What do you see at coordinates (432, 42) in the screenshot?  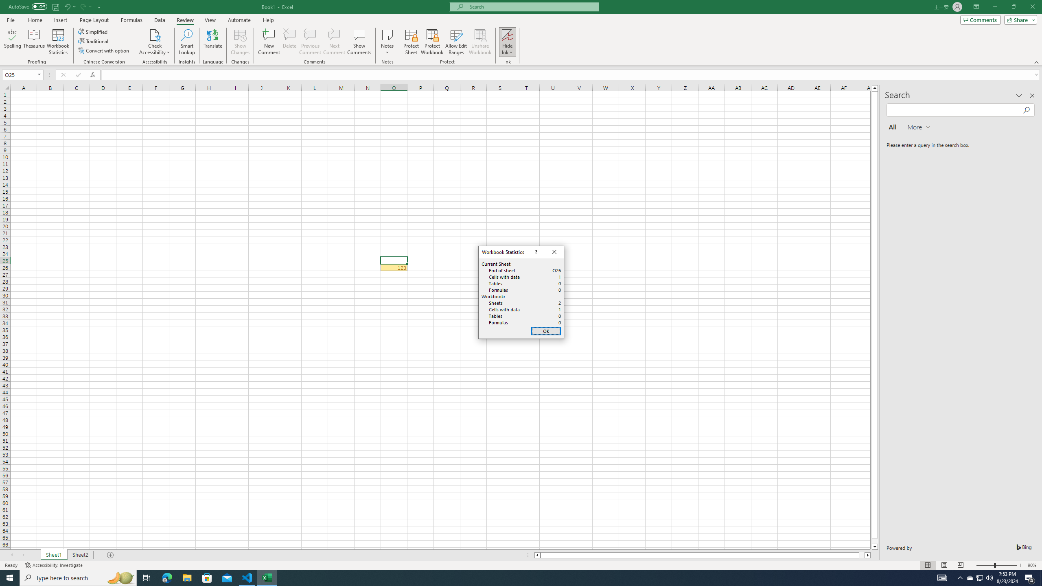 I see `Protect Workbook...` at bounding box center [432, 42].